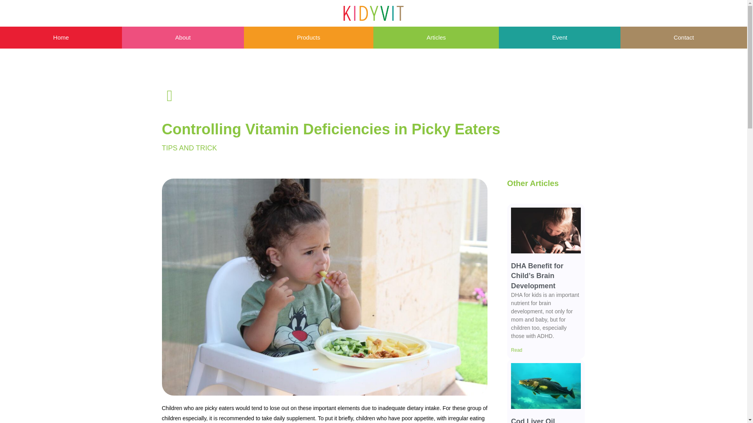 This screenshot has height=423, width=753. What do you see at coordinates (189, 148) in the screenshot?
I see `TIPS AND TRICK` at bounding box center [189, 148].